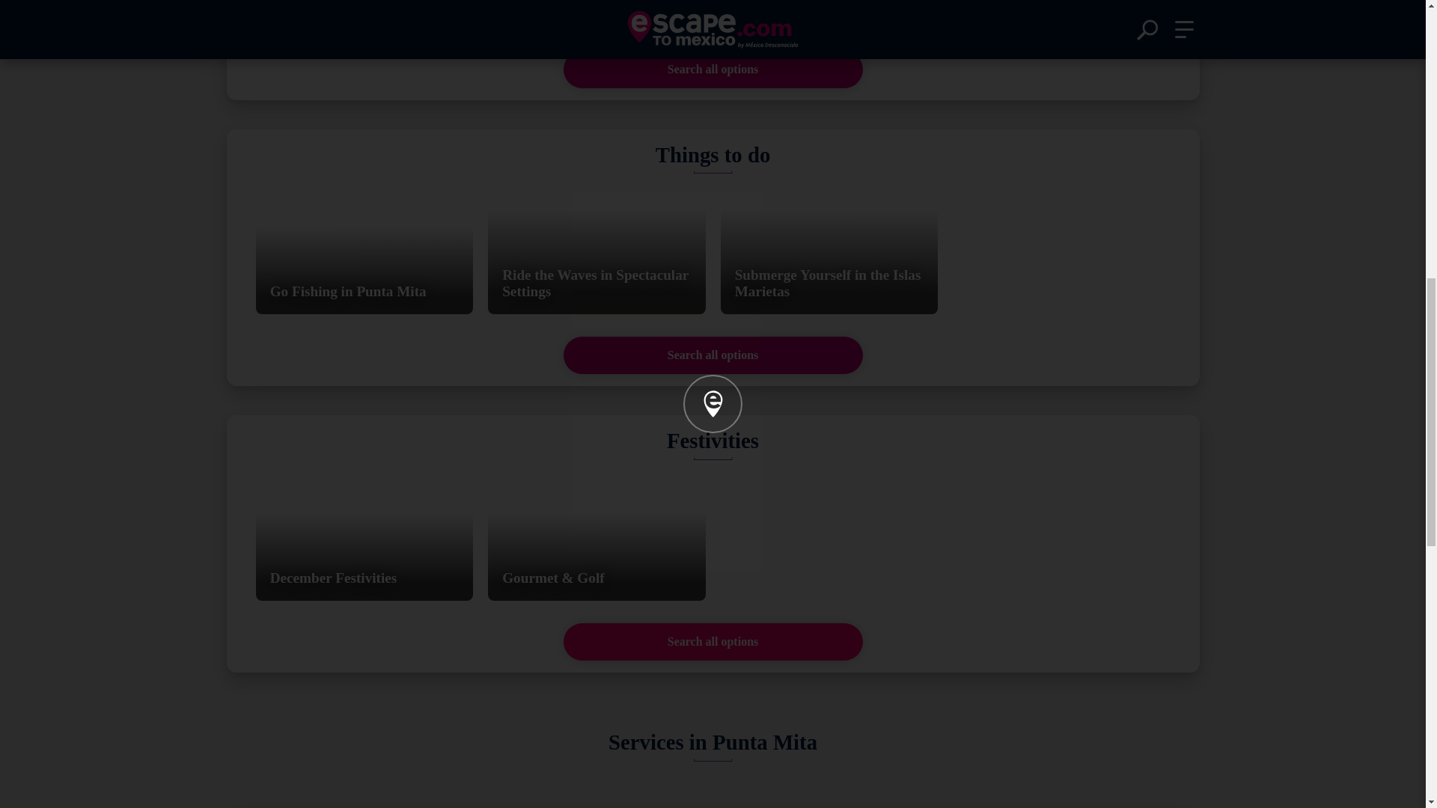 The image size is (1437, 808). What do you see at coordinates (829, 13) in the screenshot?
I see `Whales in Their Natural Habitat` at bounding box center [829, 13].